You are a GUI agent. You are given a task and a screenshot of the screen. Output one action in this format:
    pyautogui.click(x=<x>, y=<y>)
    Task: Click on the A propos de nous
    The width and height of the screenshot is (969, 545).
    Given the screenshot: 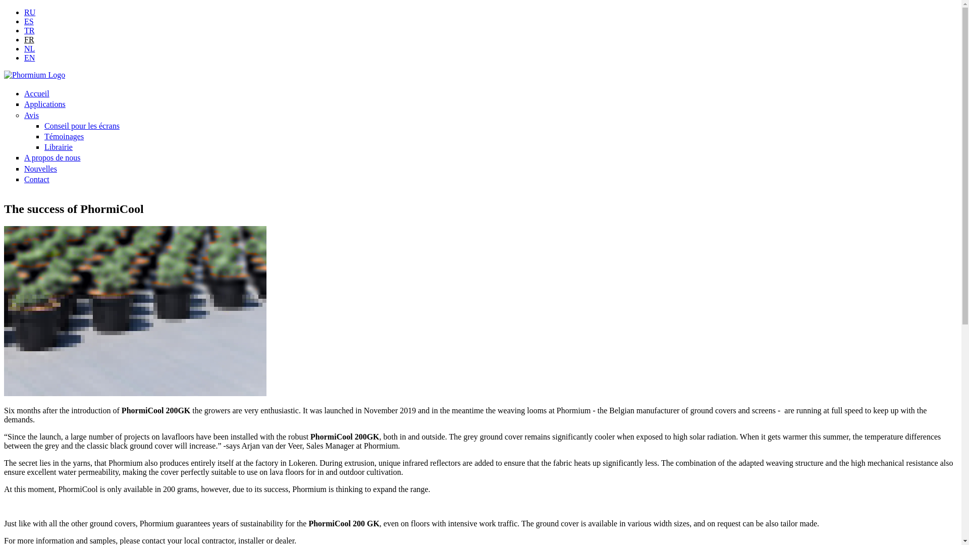 What is the action you would take?
    pyautogui.click(x=52, y=157)
    